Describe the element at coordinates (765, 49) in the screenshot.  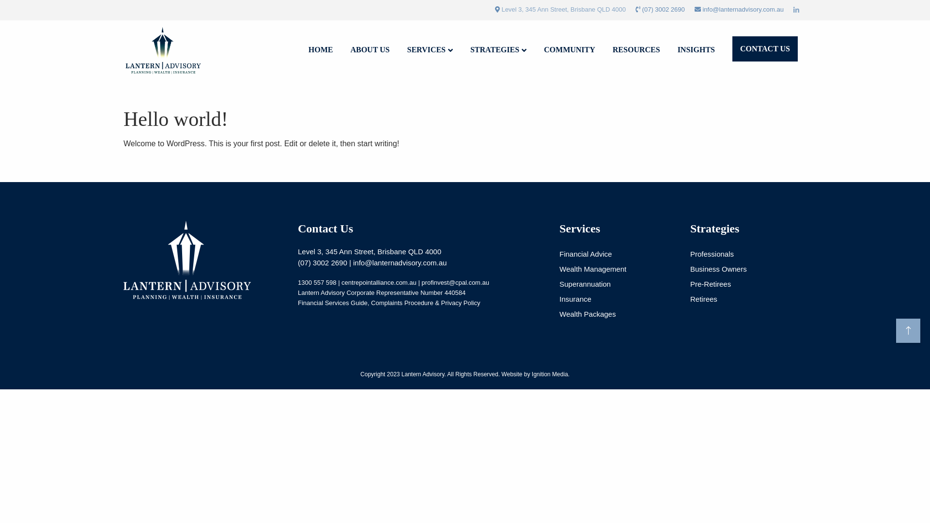
I see `CONTACT US` at that location.